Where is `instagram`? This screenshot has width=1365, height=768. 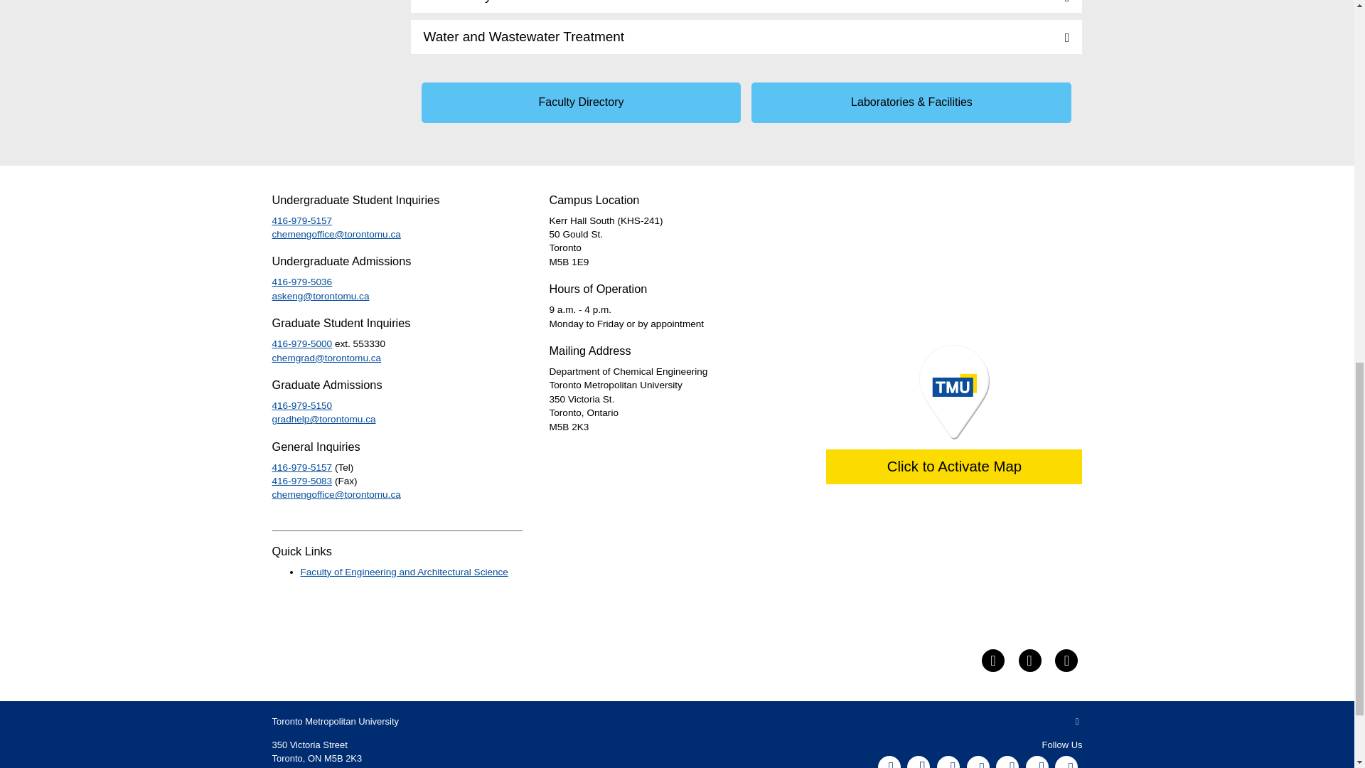 instagram is located at coordinates (1066, 660).